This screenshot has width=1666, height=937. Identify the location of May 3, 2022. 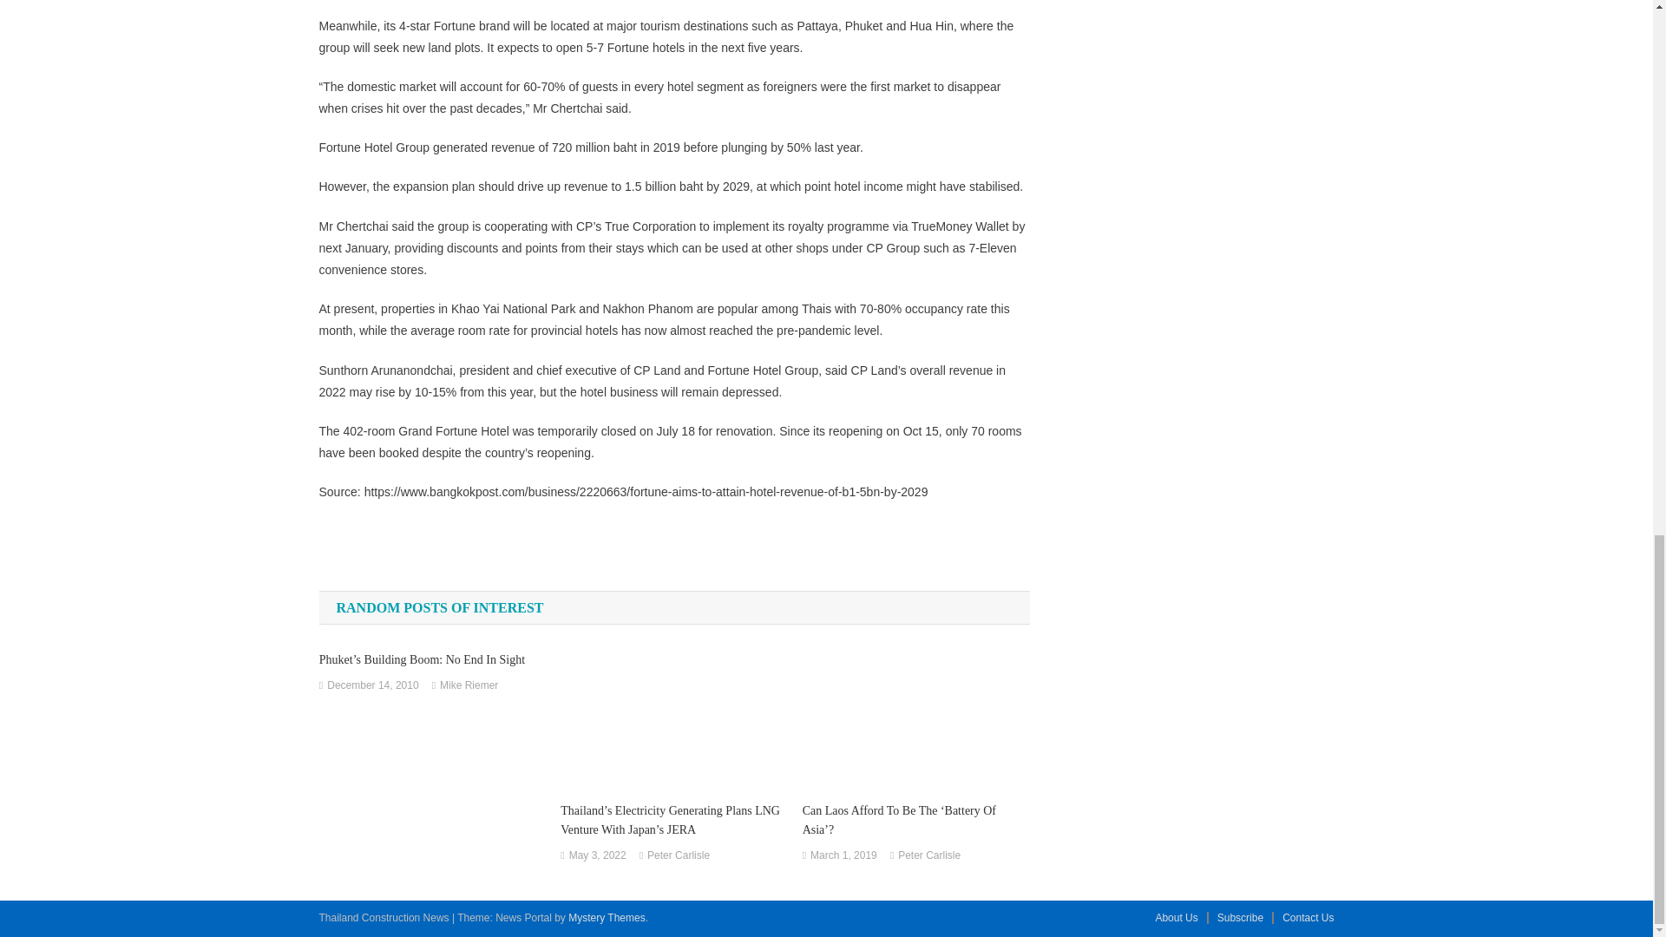
(597, 855).